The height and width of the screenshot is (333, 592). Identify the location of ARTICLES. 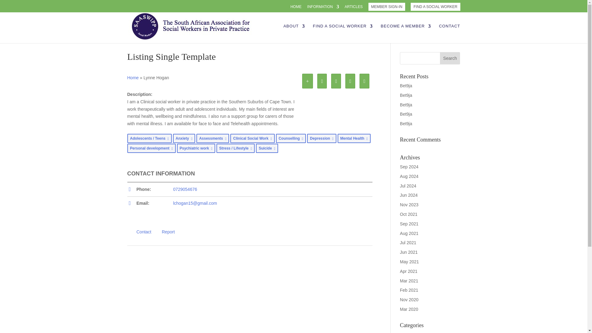
(353, 8).